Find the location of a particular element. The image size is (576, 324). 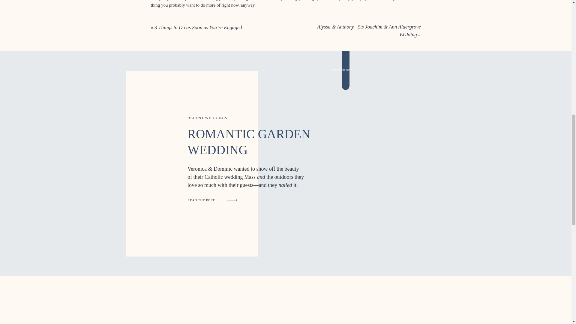

Get The Catholic Wedding Kit here! is located at coordinates (185, 168).